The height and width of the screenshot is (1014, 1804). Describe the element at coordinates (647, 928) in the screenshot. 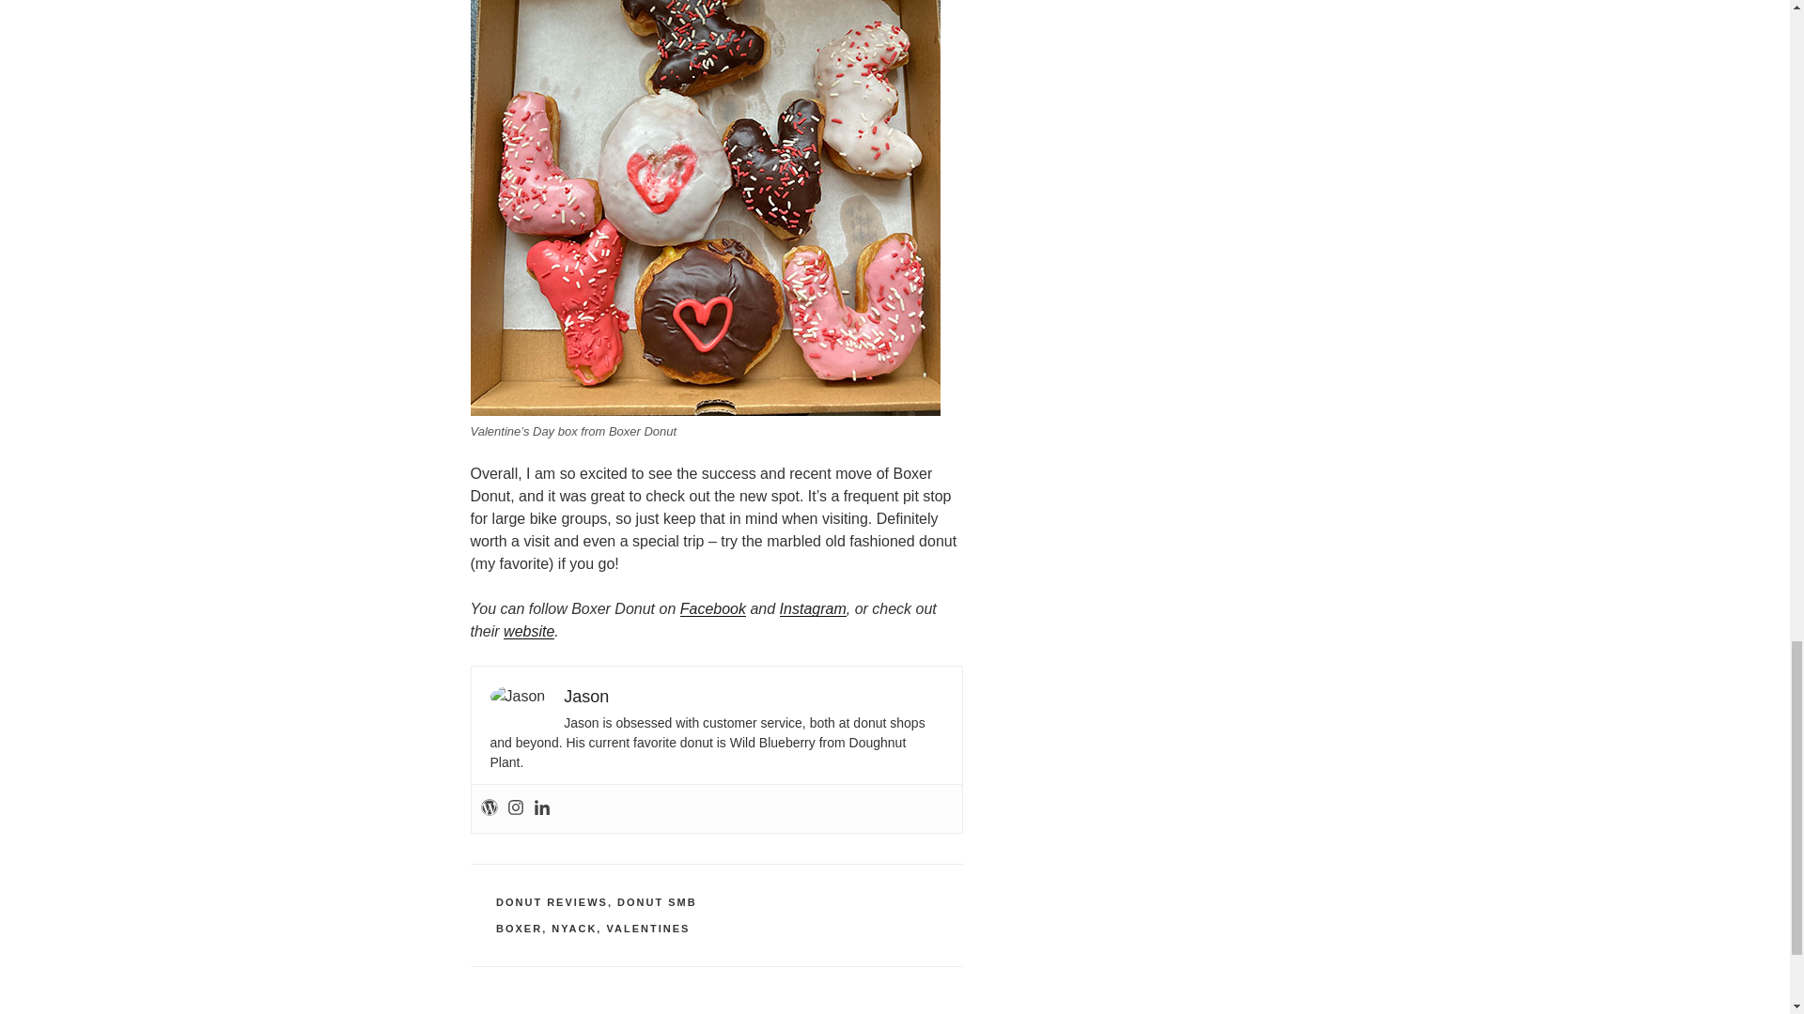

I see `VALENTINES` at that location.